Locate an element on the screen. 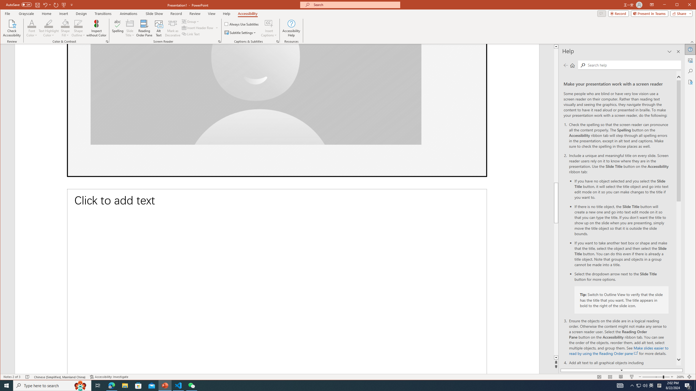 The image size is (696, 391). Font Color is located at coordinates (32, 28).